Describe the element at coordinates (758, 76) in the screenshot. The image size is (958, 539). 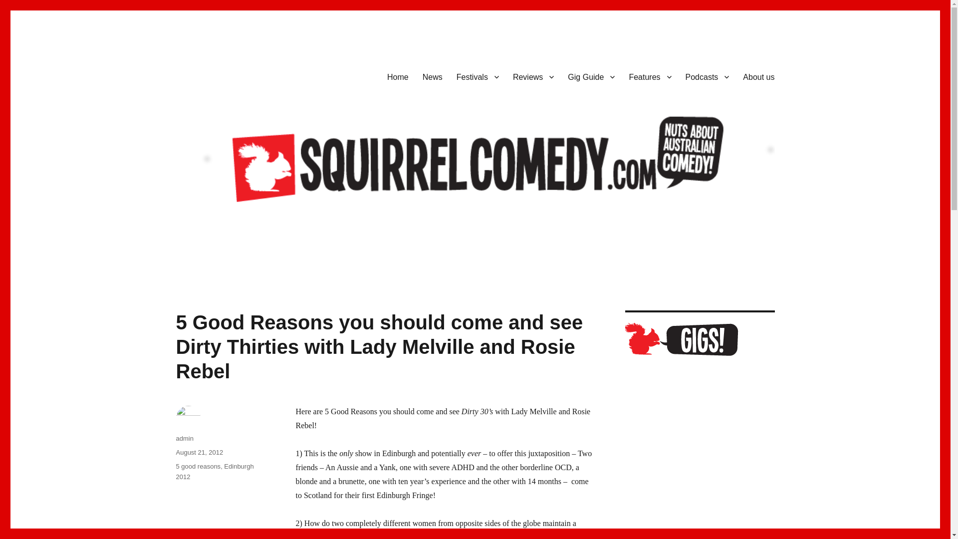
I see `About us` at that location.